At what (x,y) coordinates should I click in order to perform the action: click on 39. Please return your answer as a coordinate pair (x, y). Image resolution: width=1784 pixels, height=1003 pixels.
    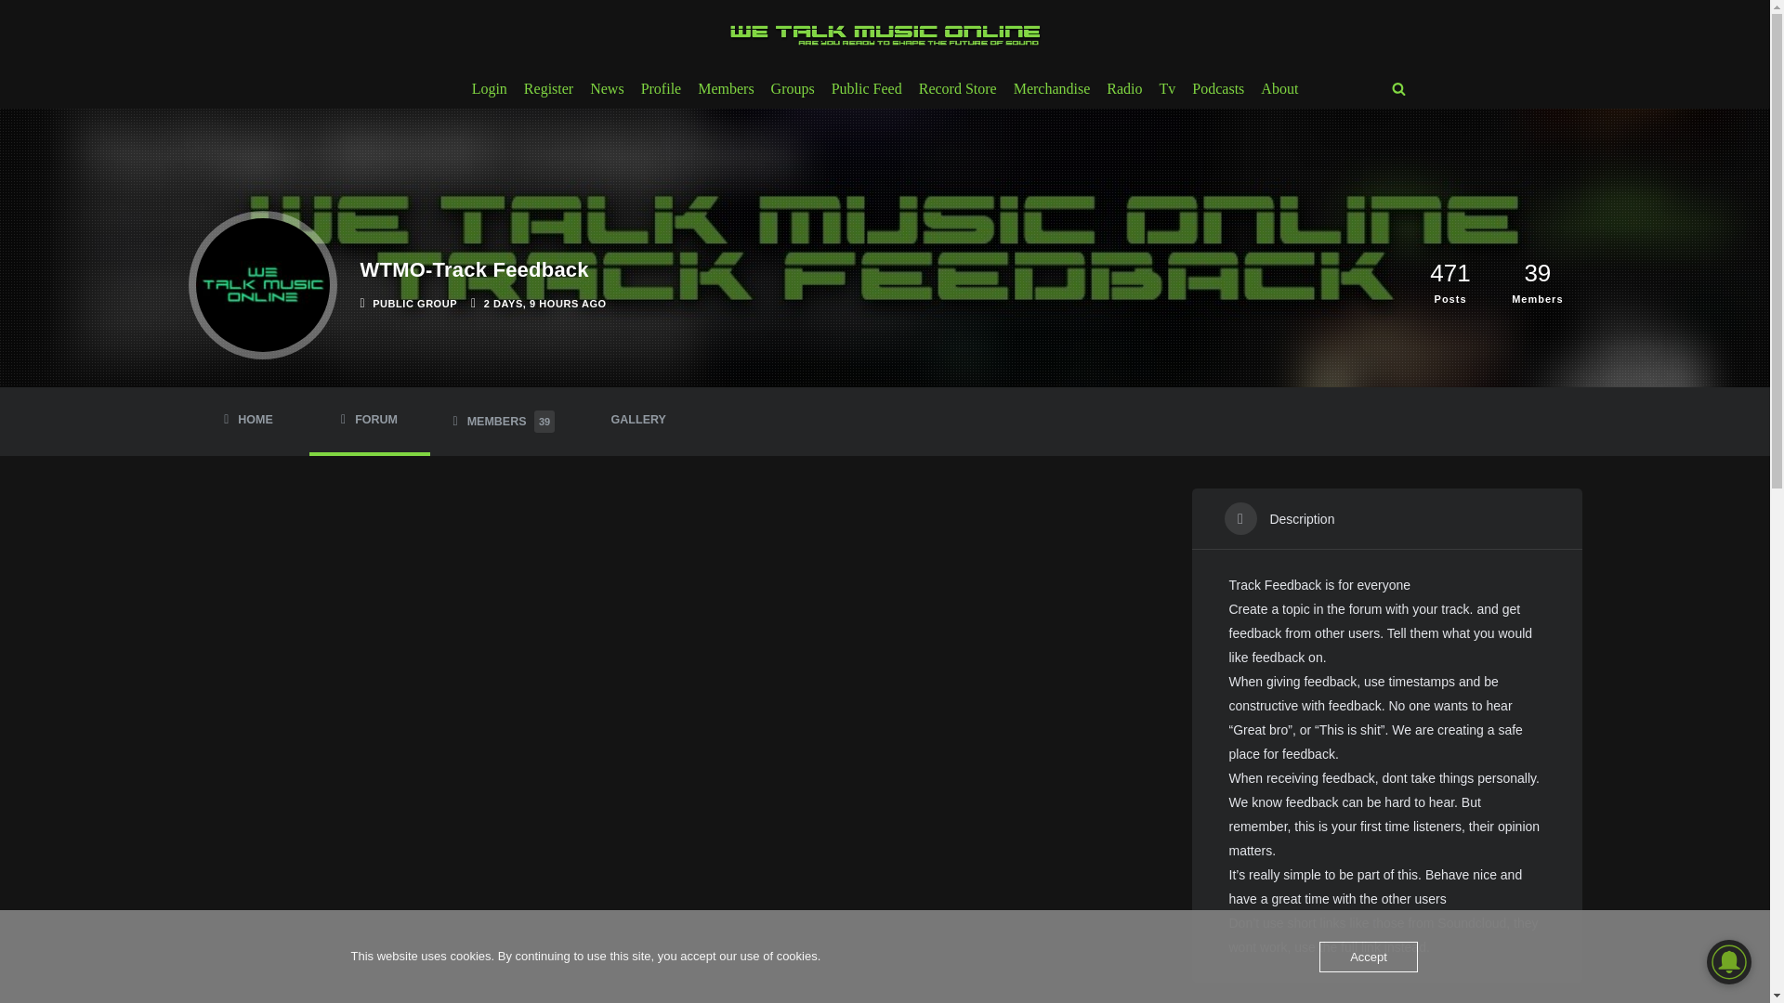
    Looking at the image, I should click on (1537, 271).